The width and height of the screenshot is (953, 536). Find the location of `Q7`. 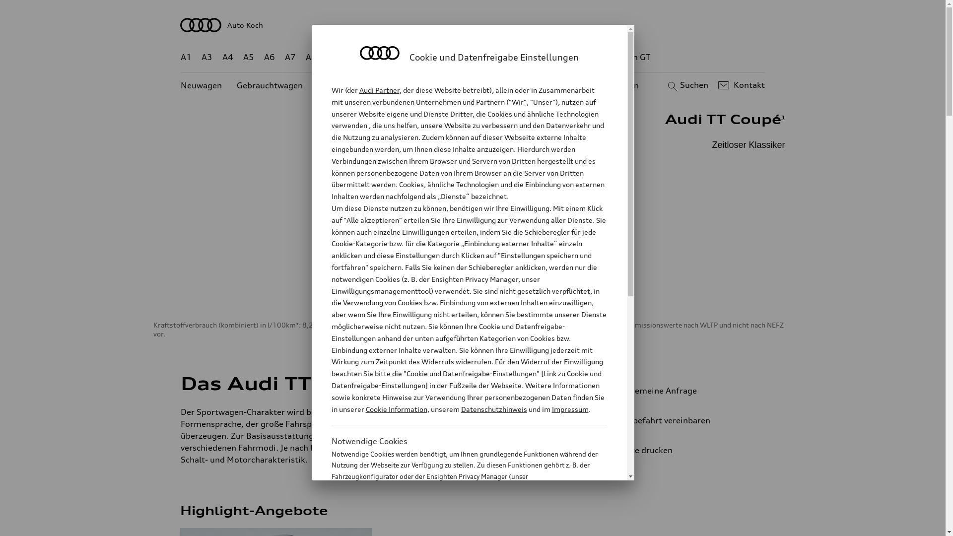

Q7 is located at coordinates (444, 58).